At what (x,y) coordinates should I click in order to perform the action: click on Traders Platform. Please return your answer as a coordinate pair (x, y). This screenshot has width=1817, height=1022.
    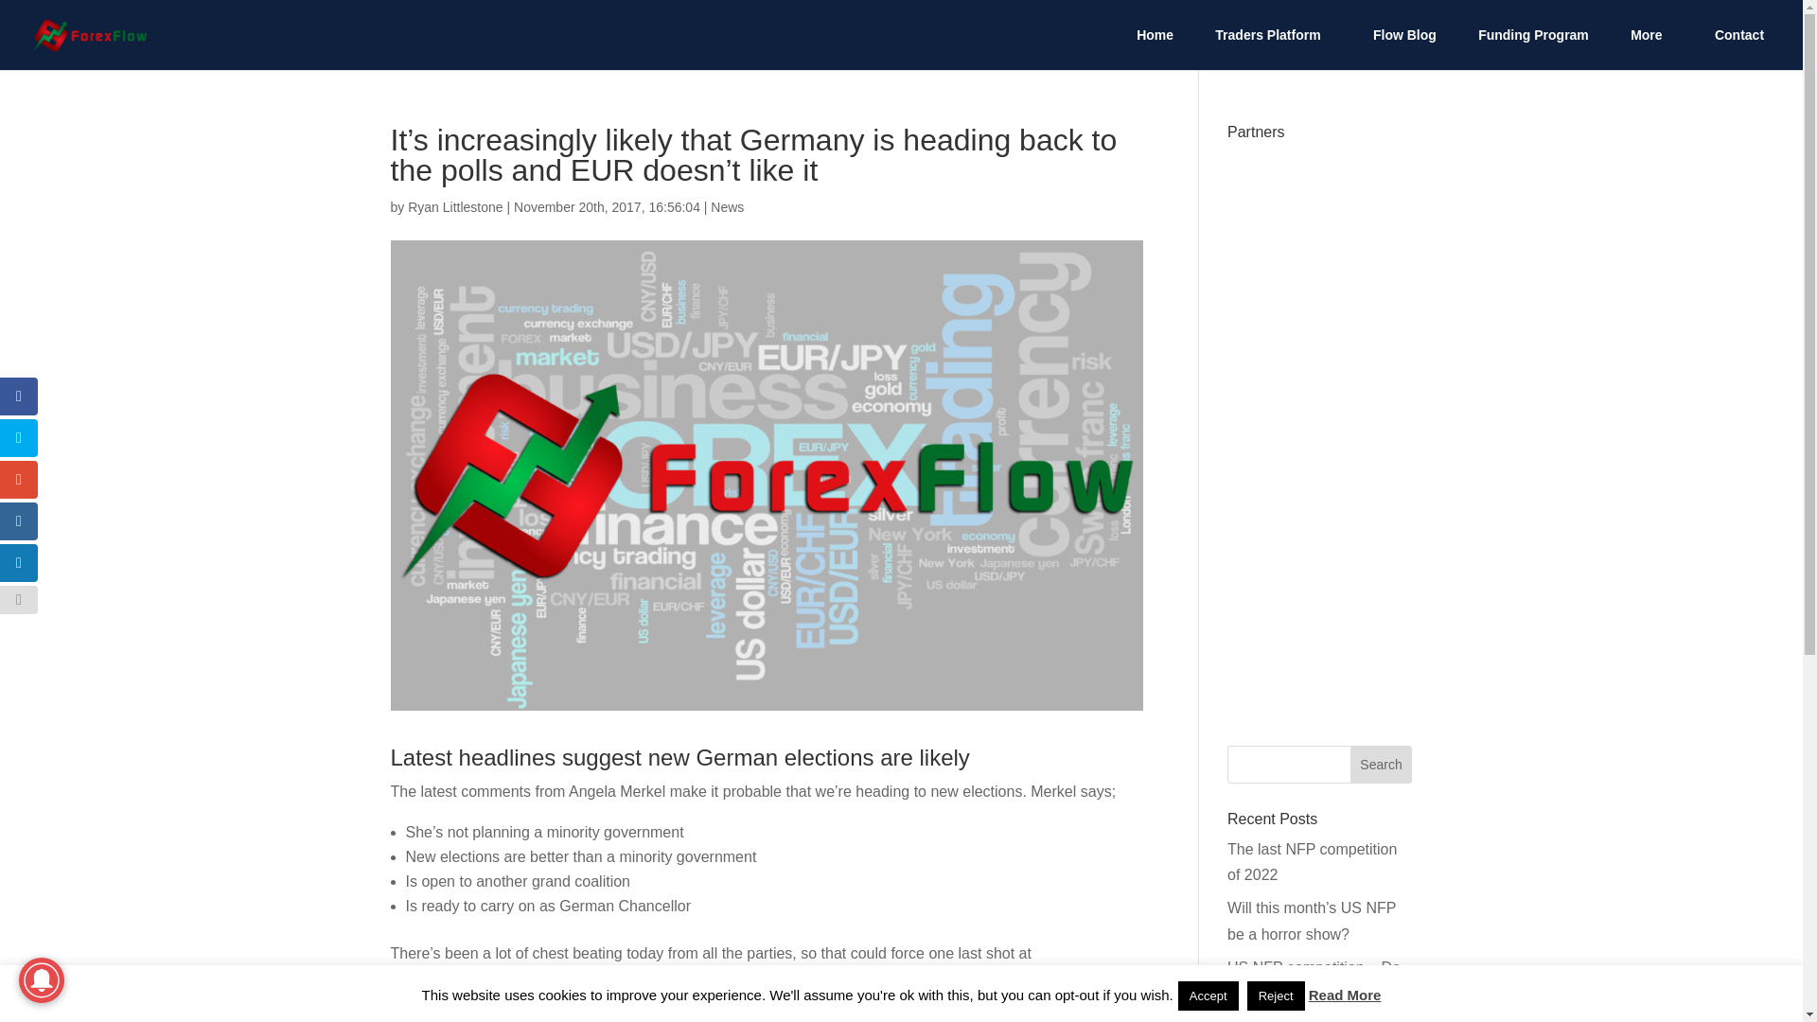
    Looking at the image, I should click on (1272, 49).